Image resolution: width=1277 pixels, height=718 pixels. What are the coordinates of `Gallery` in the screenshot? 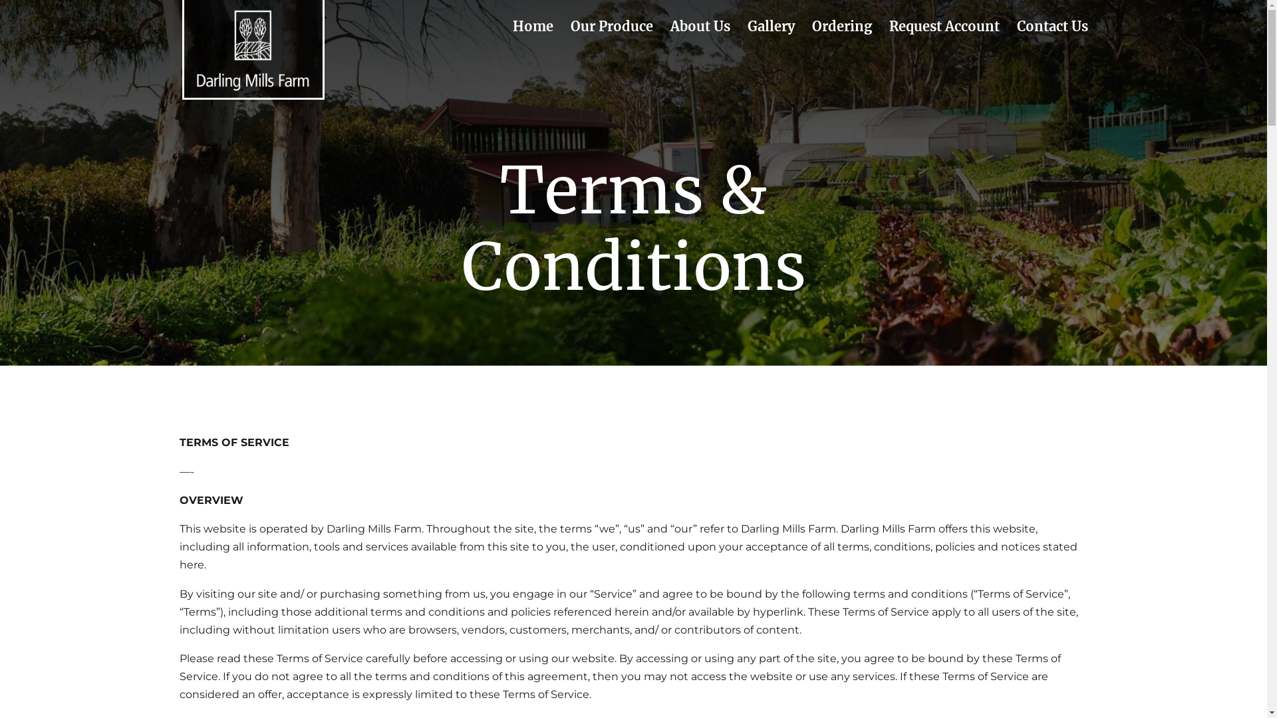 It's located at (772, 37).